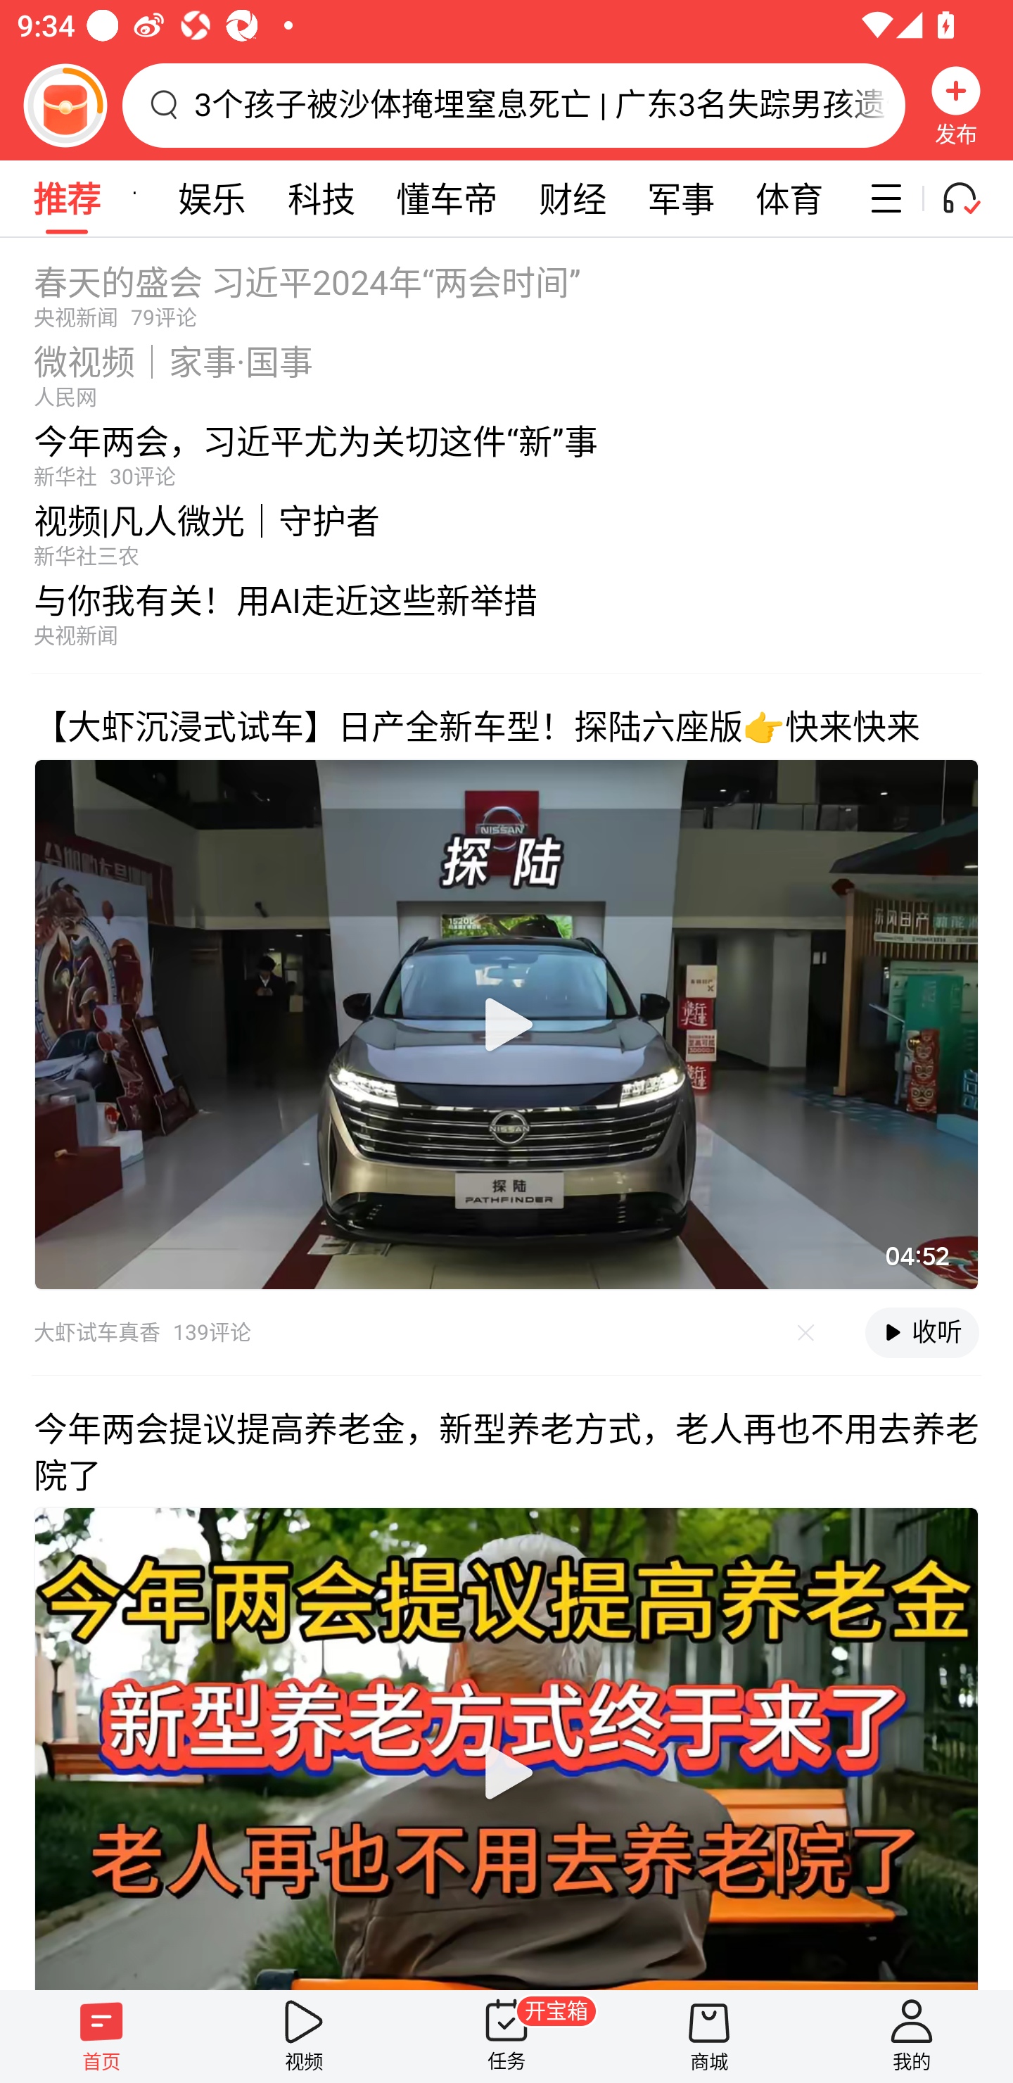  Describe the element at coordinates (212, 198) in the screenshot. I see `娱乐` at that location.